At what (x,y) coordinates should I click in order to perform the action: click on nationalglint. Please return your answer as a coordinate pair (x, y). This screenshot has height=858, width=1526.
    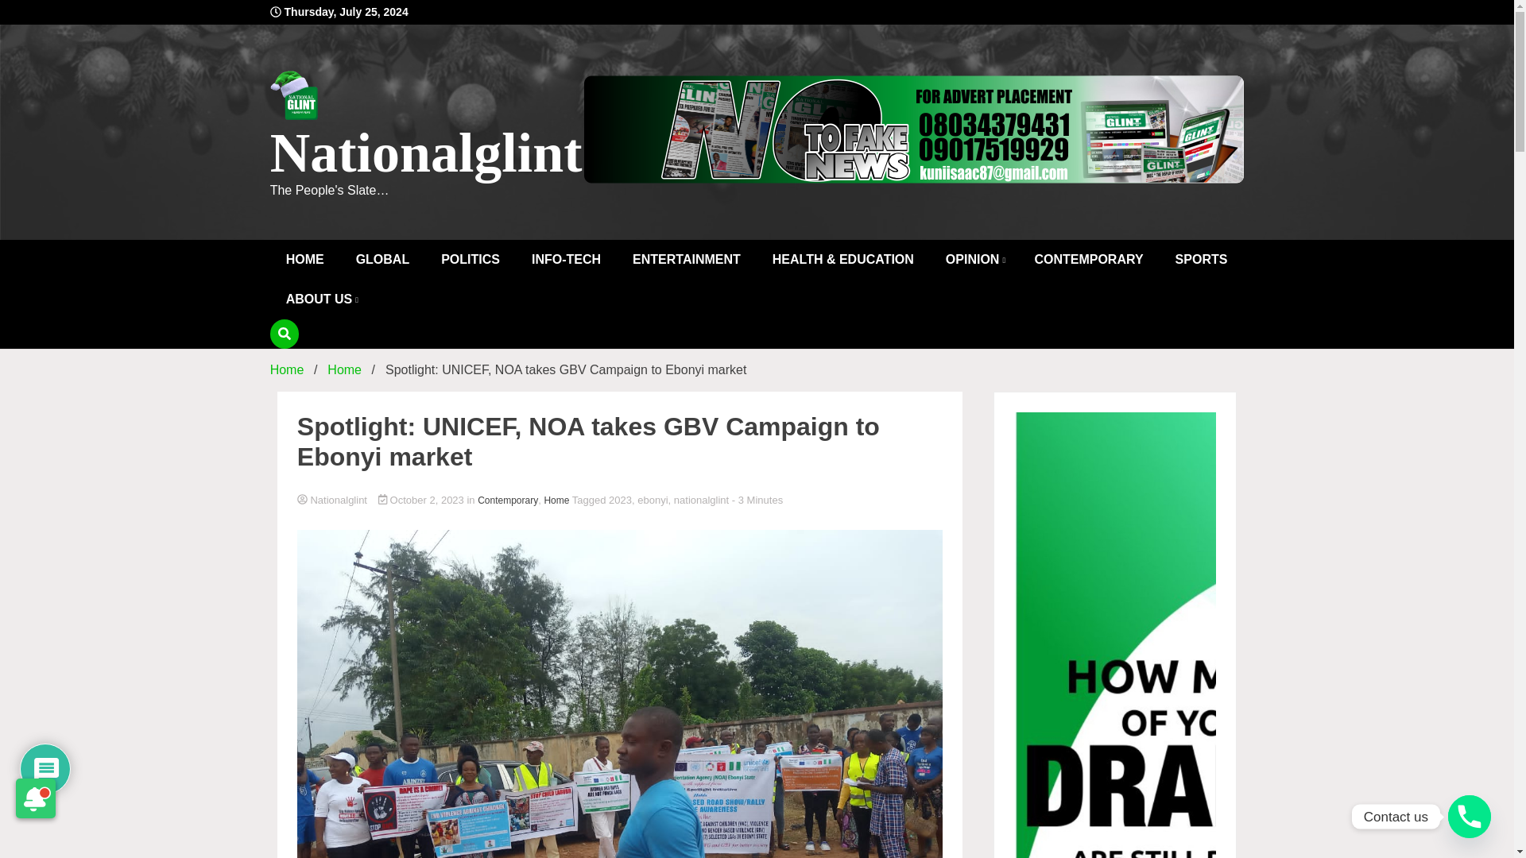
    Looking at the image, I should click on (701, 500).